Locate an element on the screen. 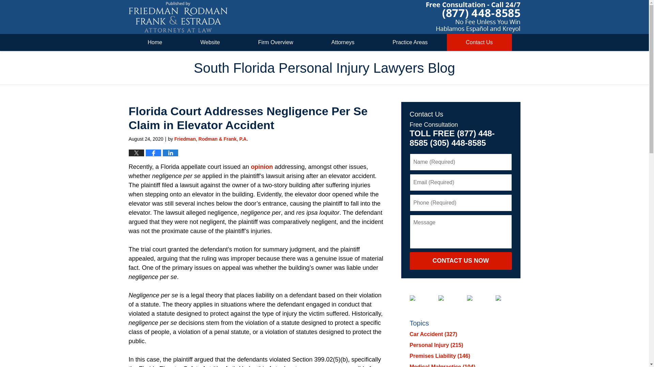 This screenshot has height=367, width=654. Facebook is located at coordinates (417, 298).